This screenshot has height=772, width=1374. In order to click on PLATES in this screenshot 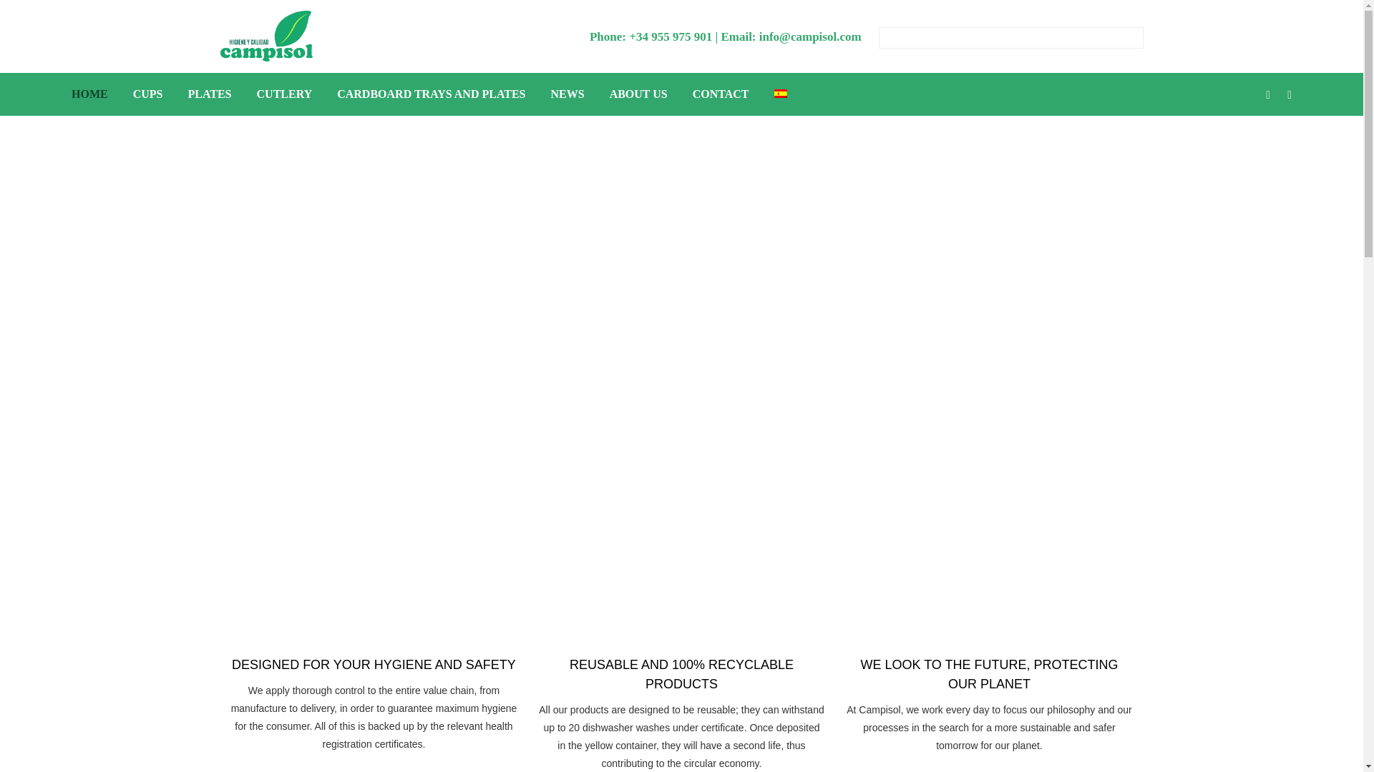, I will do `click(207, 94)`.